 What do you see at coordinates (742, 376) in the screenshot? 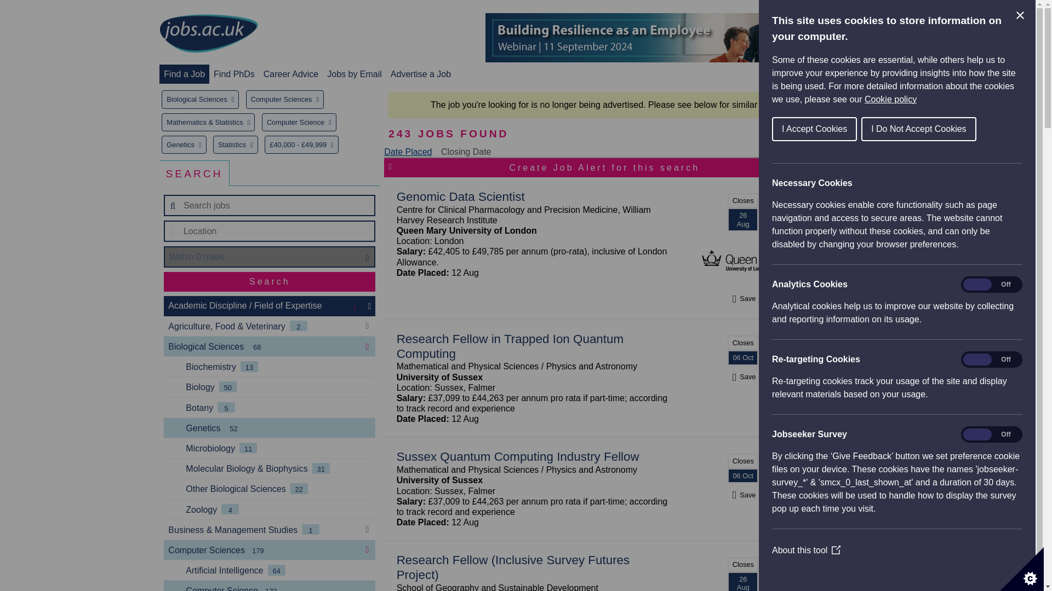
I see `Save job` at bounding box center [742, 376].